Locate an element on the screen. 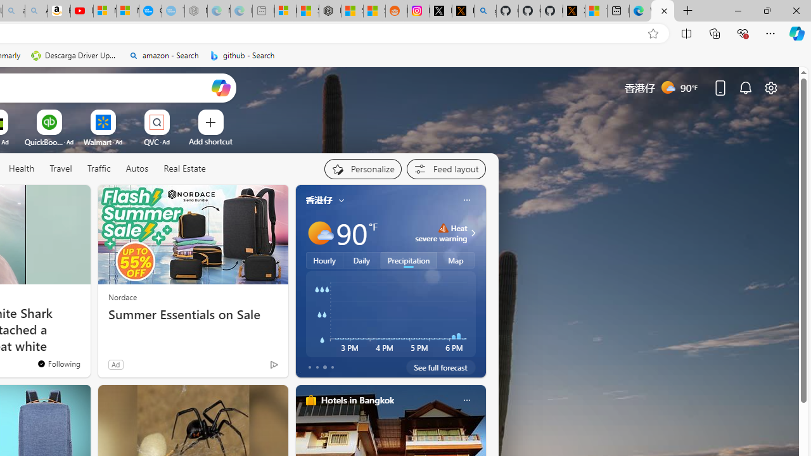 The width and height of the screenshot is (811, 456). Health is located at coordinates (22, 169).